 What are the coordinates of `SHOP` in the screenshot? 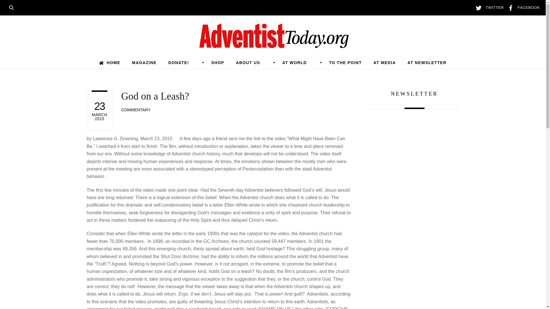 It's located at (218, 62).